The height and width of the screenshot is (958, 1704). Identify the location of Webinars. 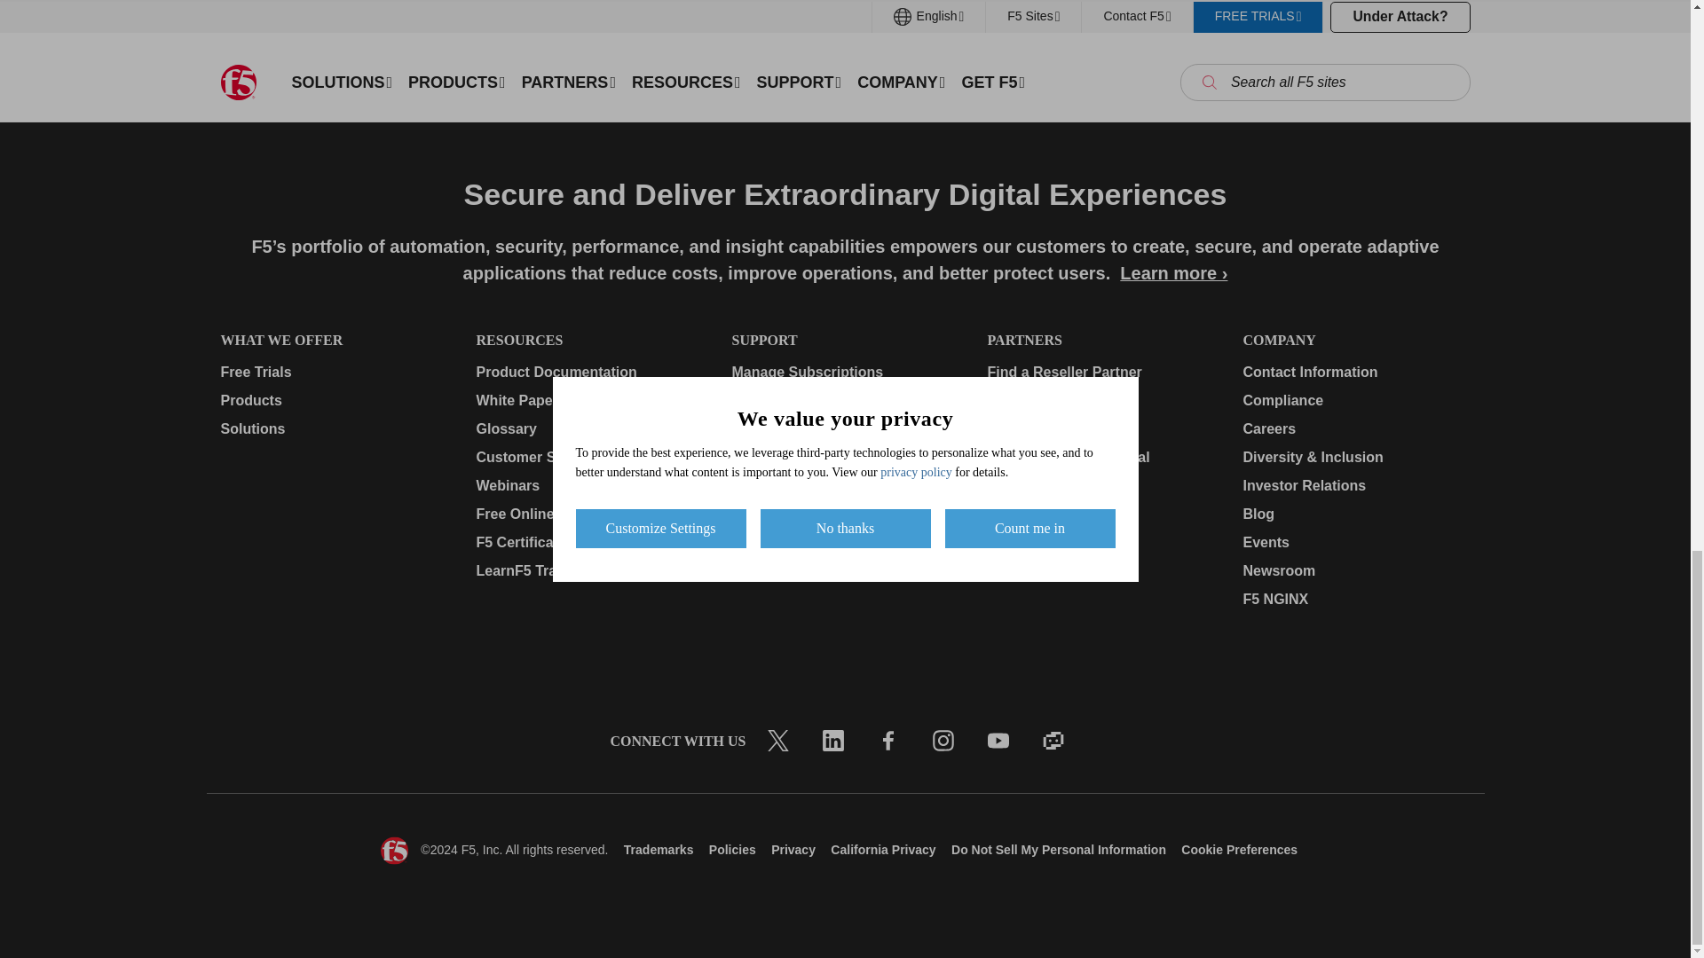
(588, 486).